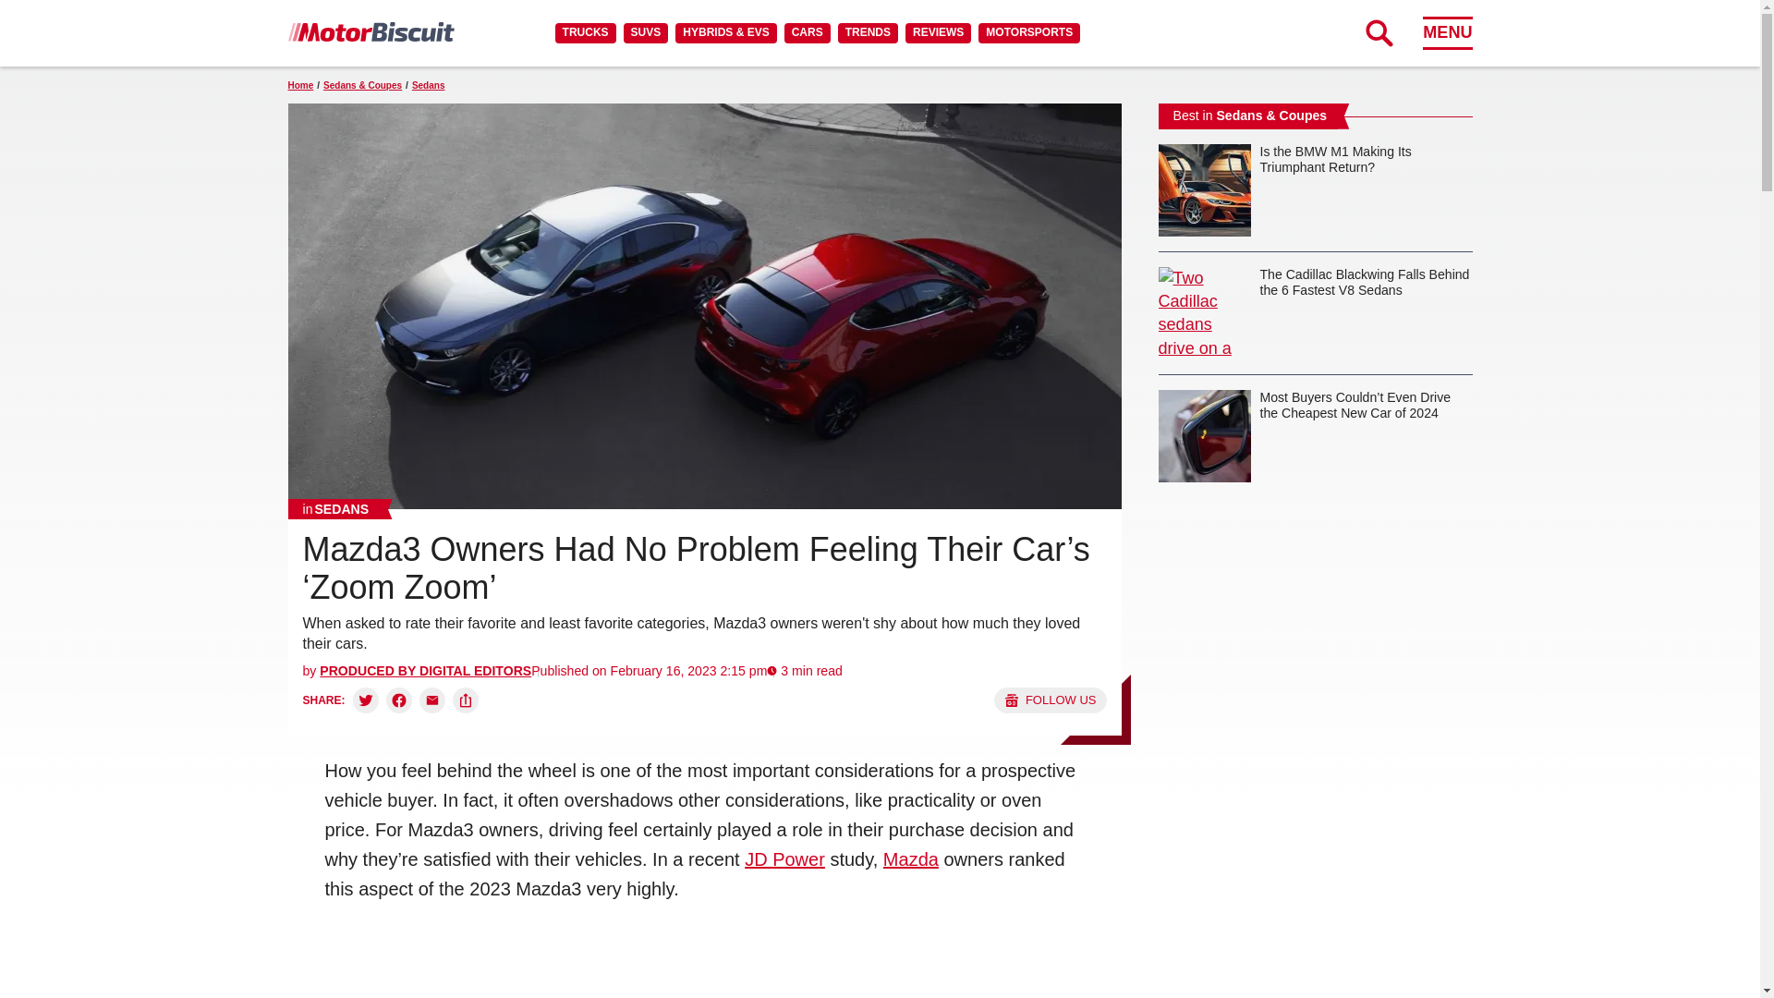  I want to click on Follow us on Google News, so click(1050, 700).